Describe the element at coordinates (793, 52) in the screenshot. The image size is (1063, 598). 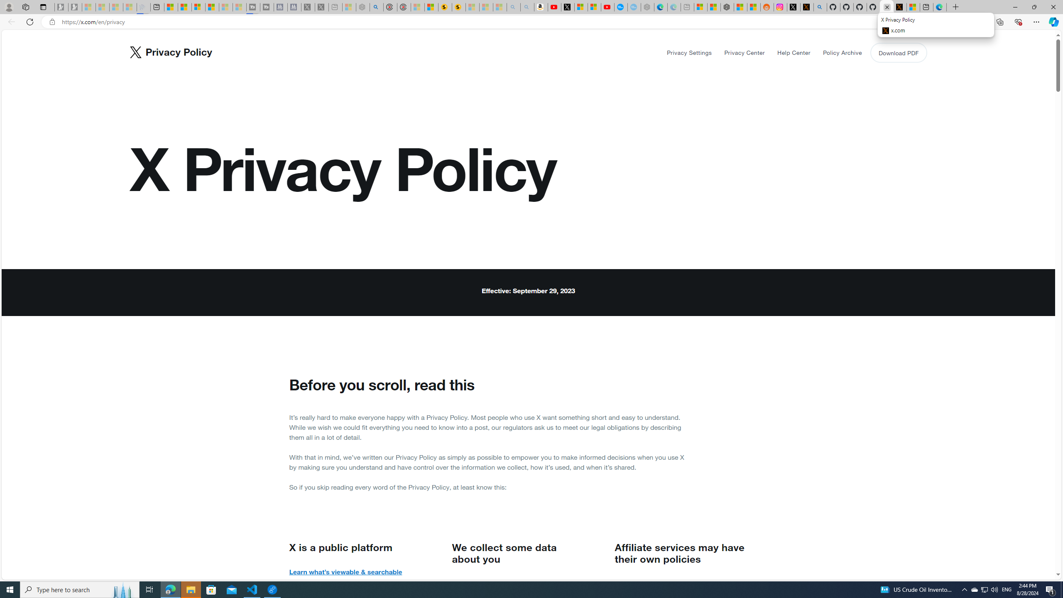
I see `Help Center` at that location.